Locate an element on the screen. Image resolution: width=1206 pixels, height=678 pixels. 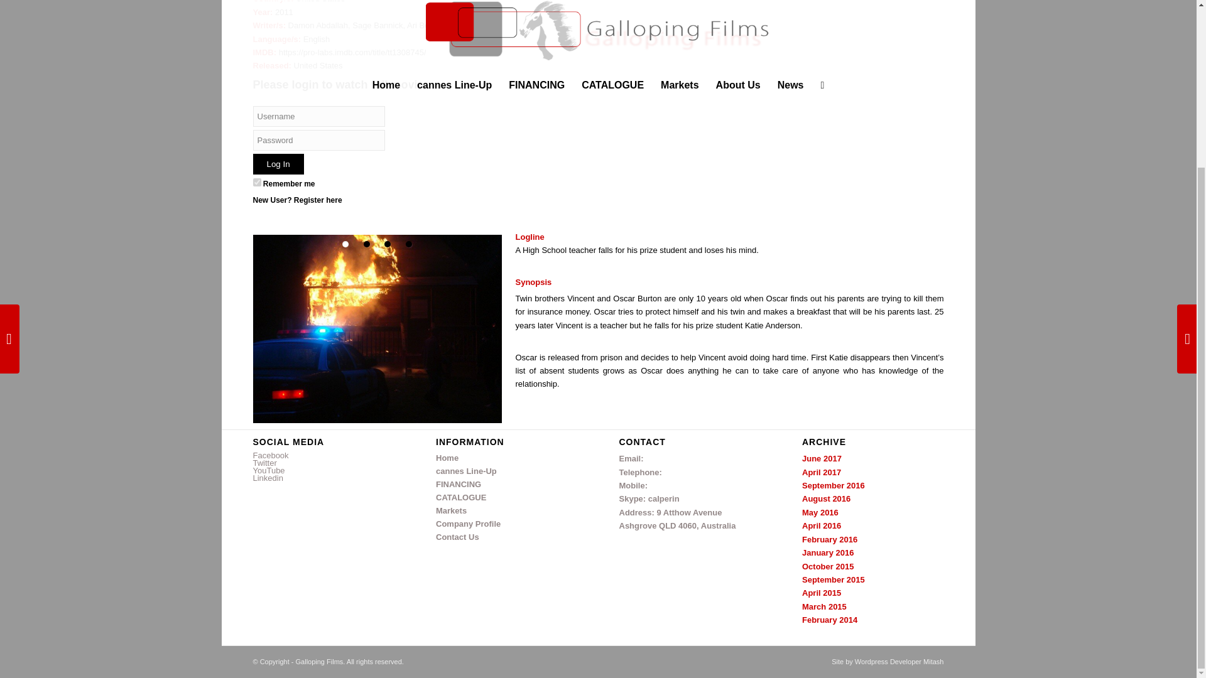
Home is located at coordinates (506, 458).